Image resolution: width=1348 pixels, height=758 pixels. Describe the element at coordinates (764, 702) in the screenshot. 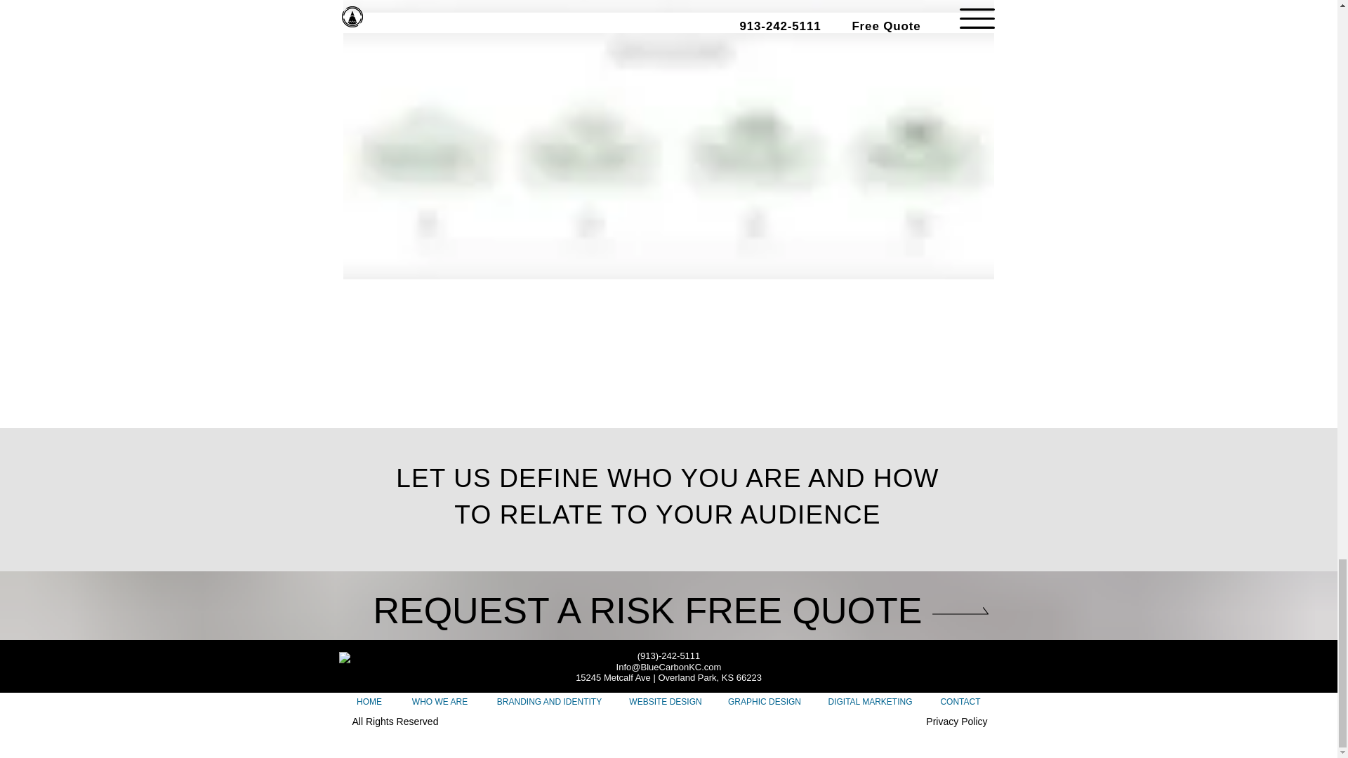

I see `GRAPHIC DESIGN` at that location.